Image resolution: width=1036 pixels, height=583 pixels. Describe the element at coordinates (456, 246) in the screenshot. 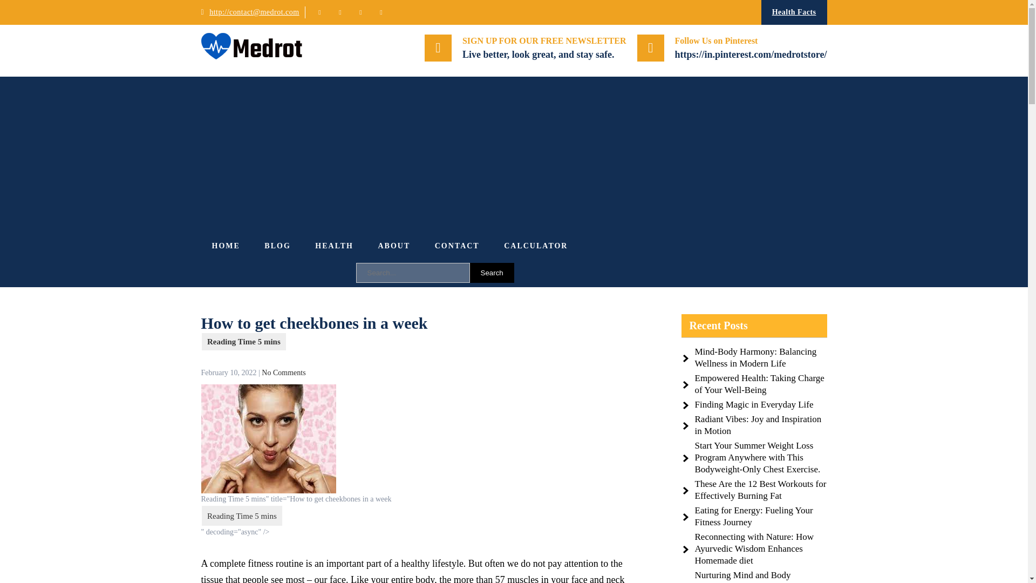

I see `CONTACT` at that location.